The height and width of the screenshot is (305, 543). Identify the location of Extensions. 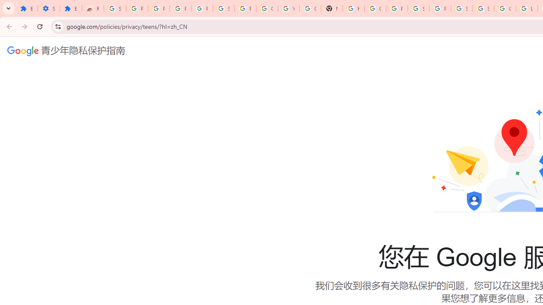
(27, 8).